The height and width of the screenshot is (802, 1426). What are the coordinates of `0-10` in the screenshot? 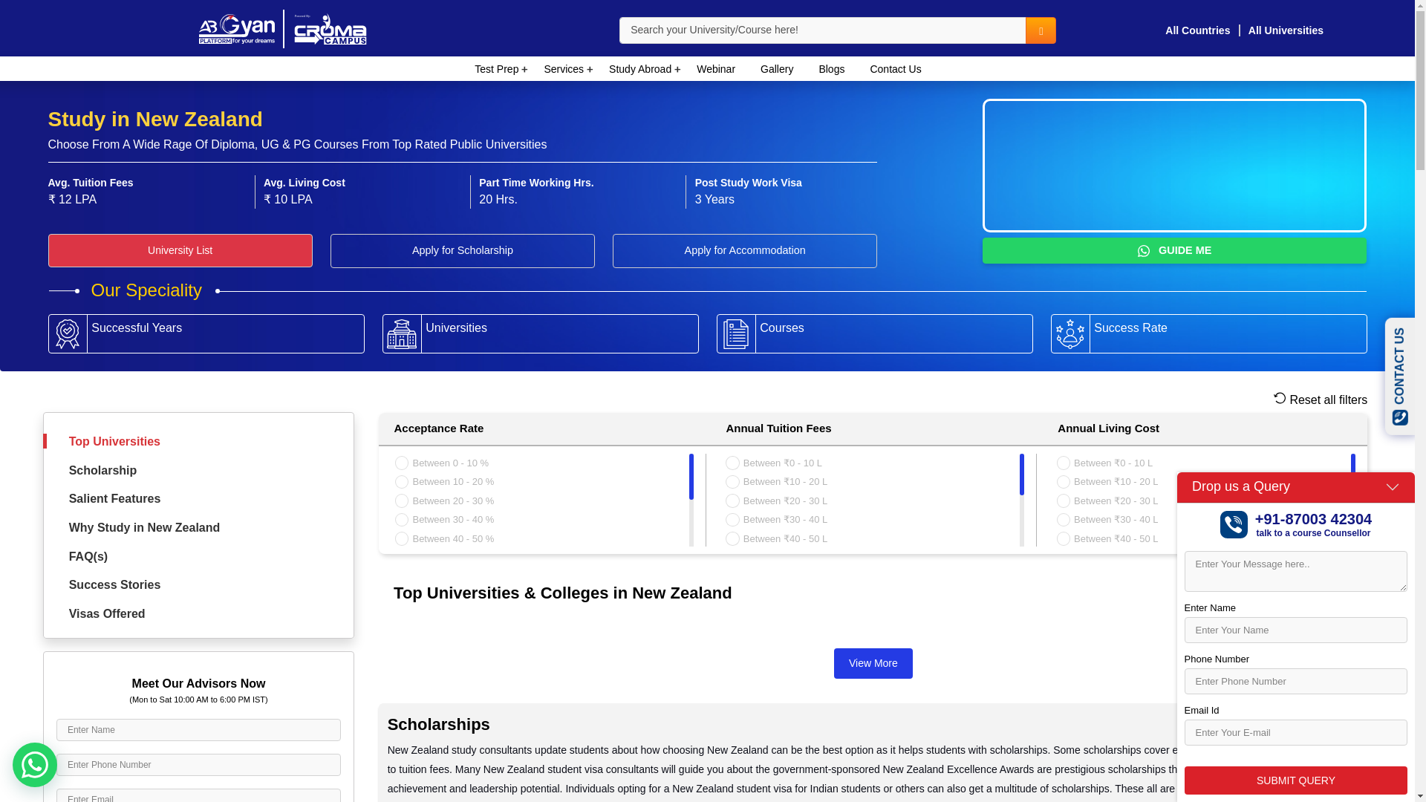 It's located at (732, 462).